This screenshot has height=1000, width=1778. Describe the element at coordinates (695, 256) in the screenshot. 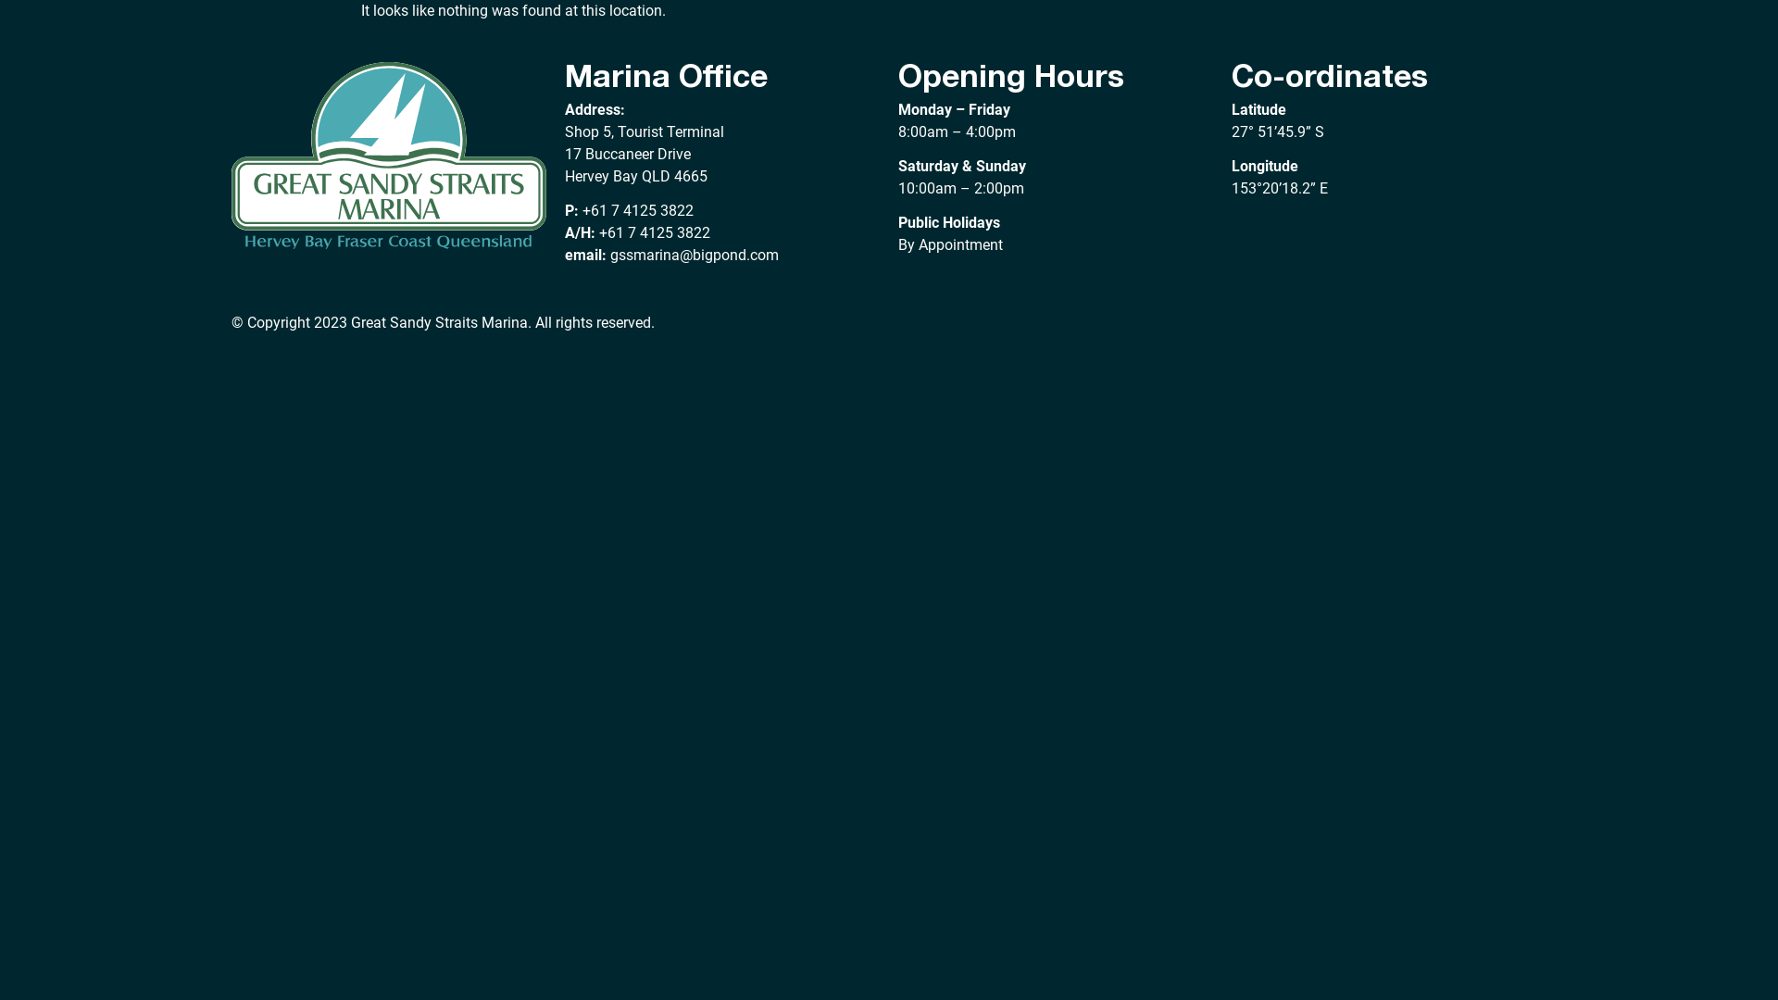

I see `gssmarina@bigpond.com` at that location.